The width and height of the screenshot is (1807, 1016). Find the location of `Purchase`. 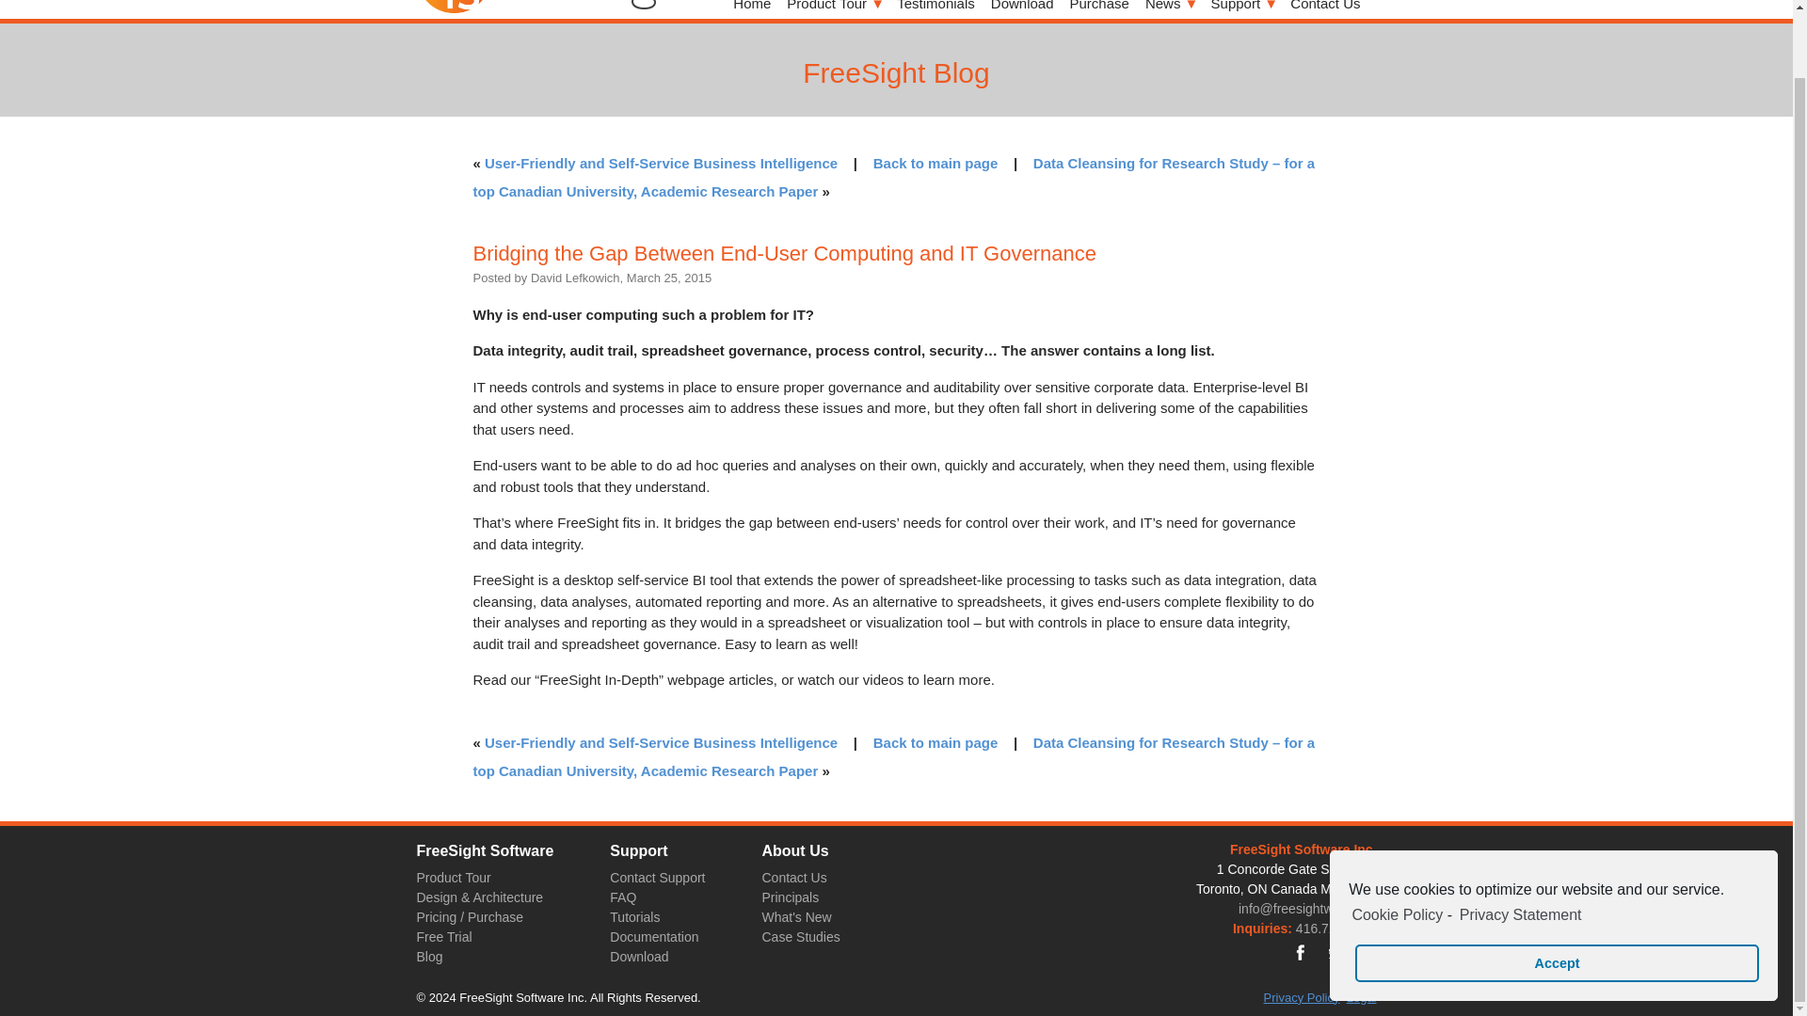

Purchase is located at coordinates (1099, 9).